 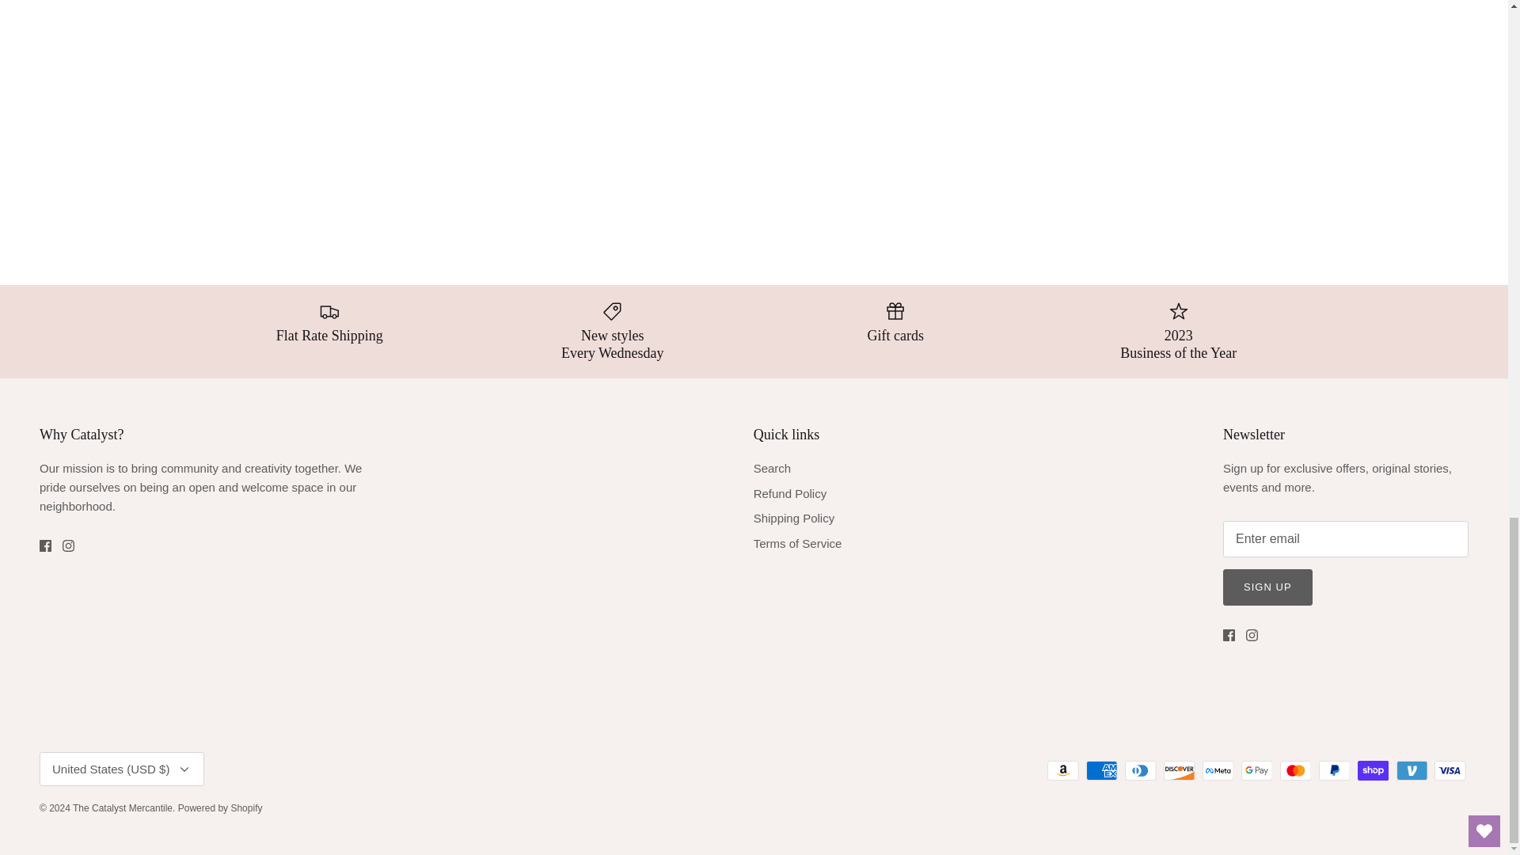 I want to click on Facebook, so click(x=45, y=545).